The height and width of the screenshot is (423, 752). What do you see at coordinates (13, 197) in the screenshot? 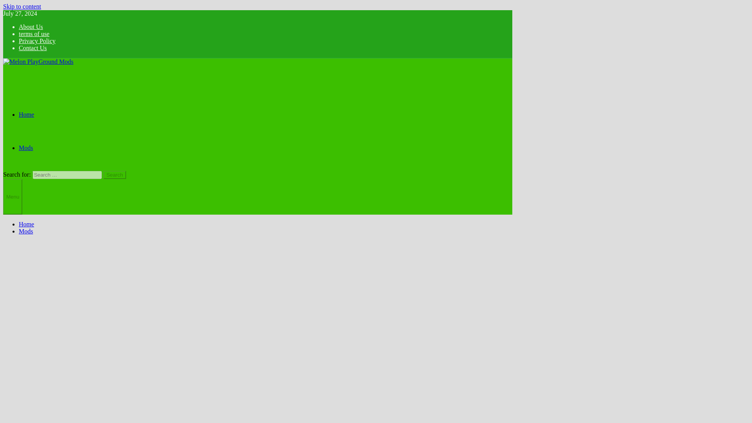
I see `Menu` at bounding box center [13, 197].